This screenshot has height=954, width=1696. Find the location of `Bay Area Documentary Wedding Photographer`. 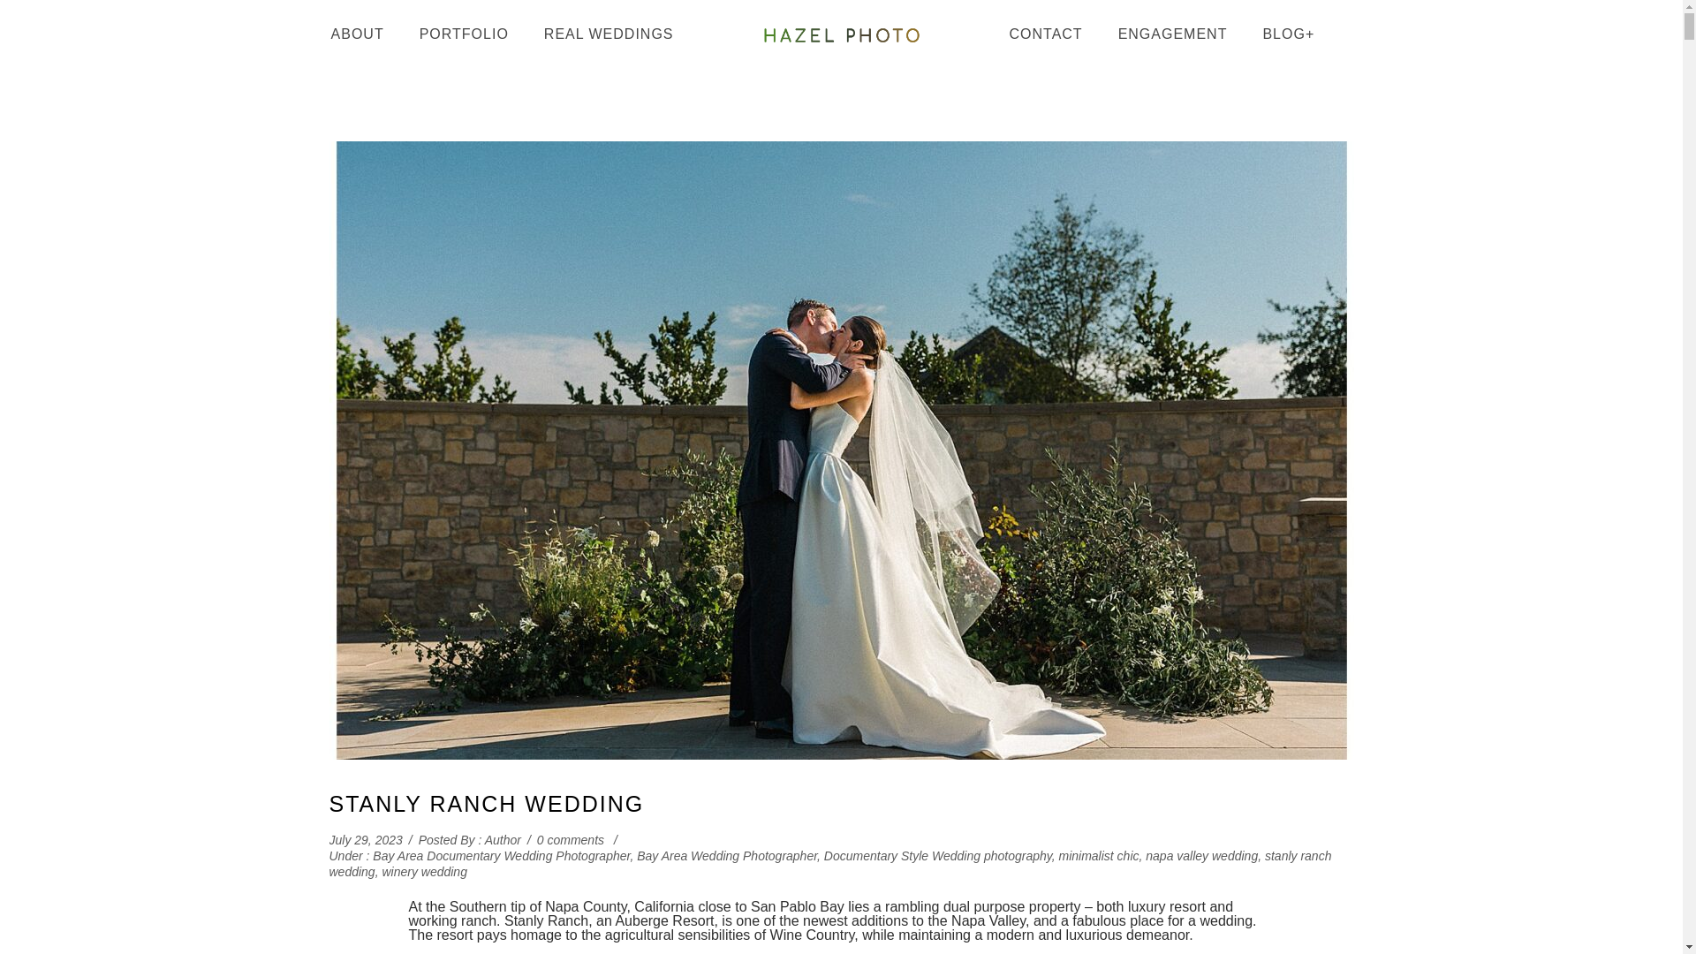

Bay Area Documentary Wedding Photographer is located at coordinates (501, 856).